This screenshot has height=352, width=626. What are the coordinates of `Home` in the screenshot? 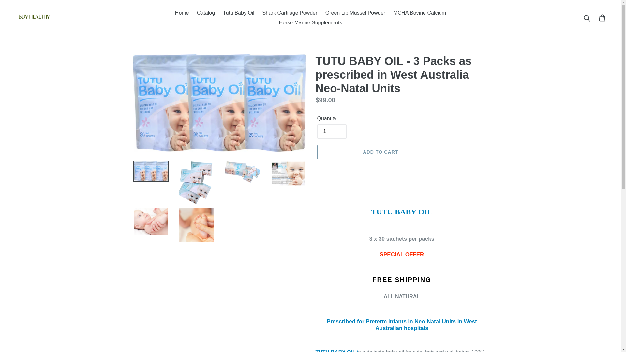 It's located at (182, 13).